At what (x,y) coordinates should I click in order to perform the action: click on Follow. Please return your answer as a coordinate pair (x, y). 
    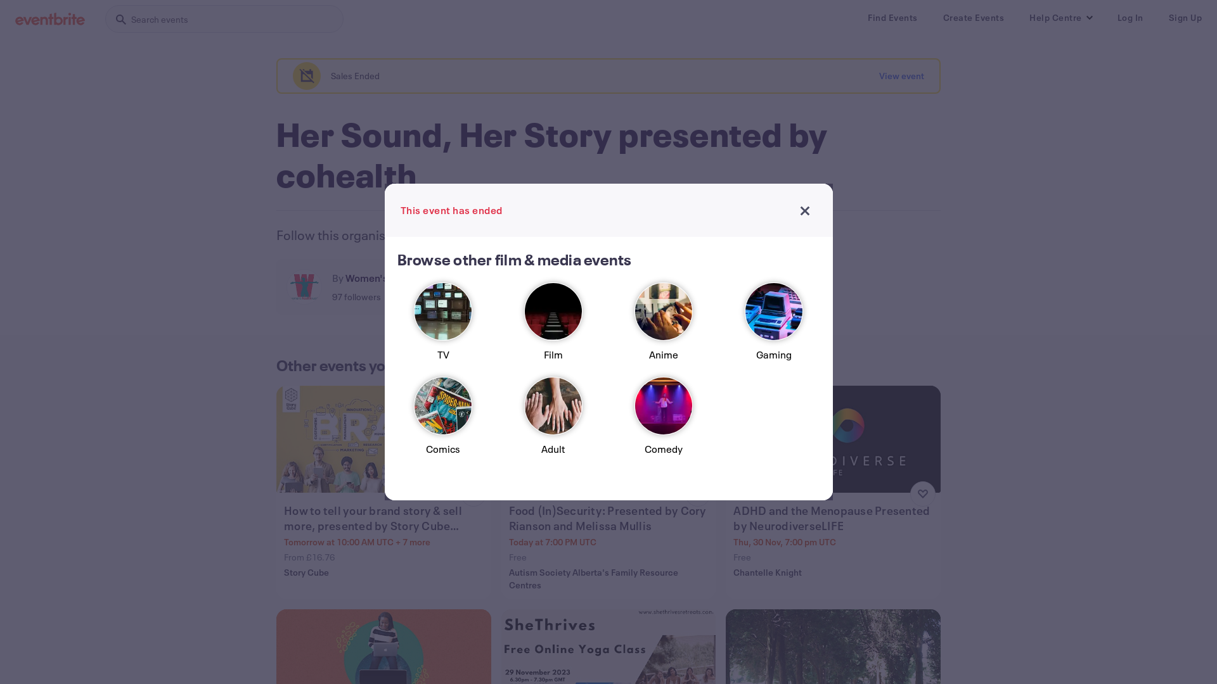
    Looking at the image, I should click on (489, 287).